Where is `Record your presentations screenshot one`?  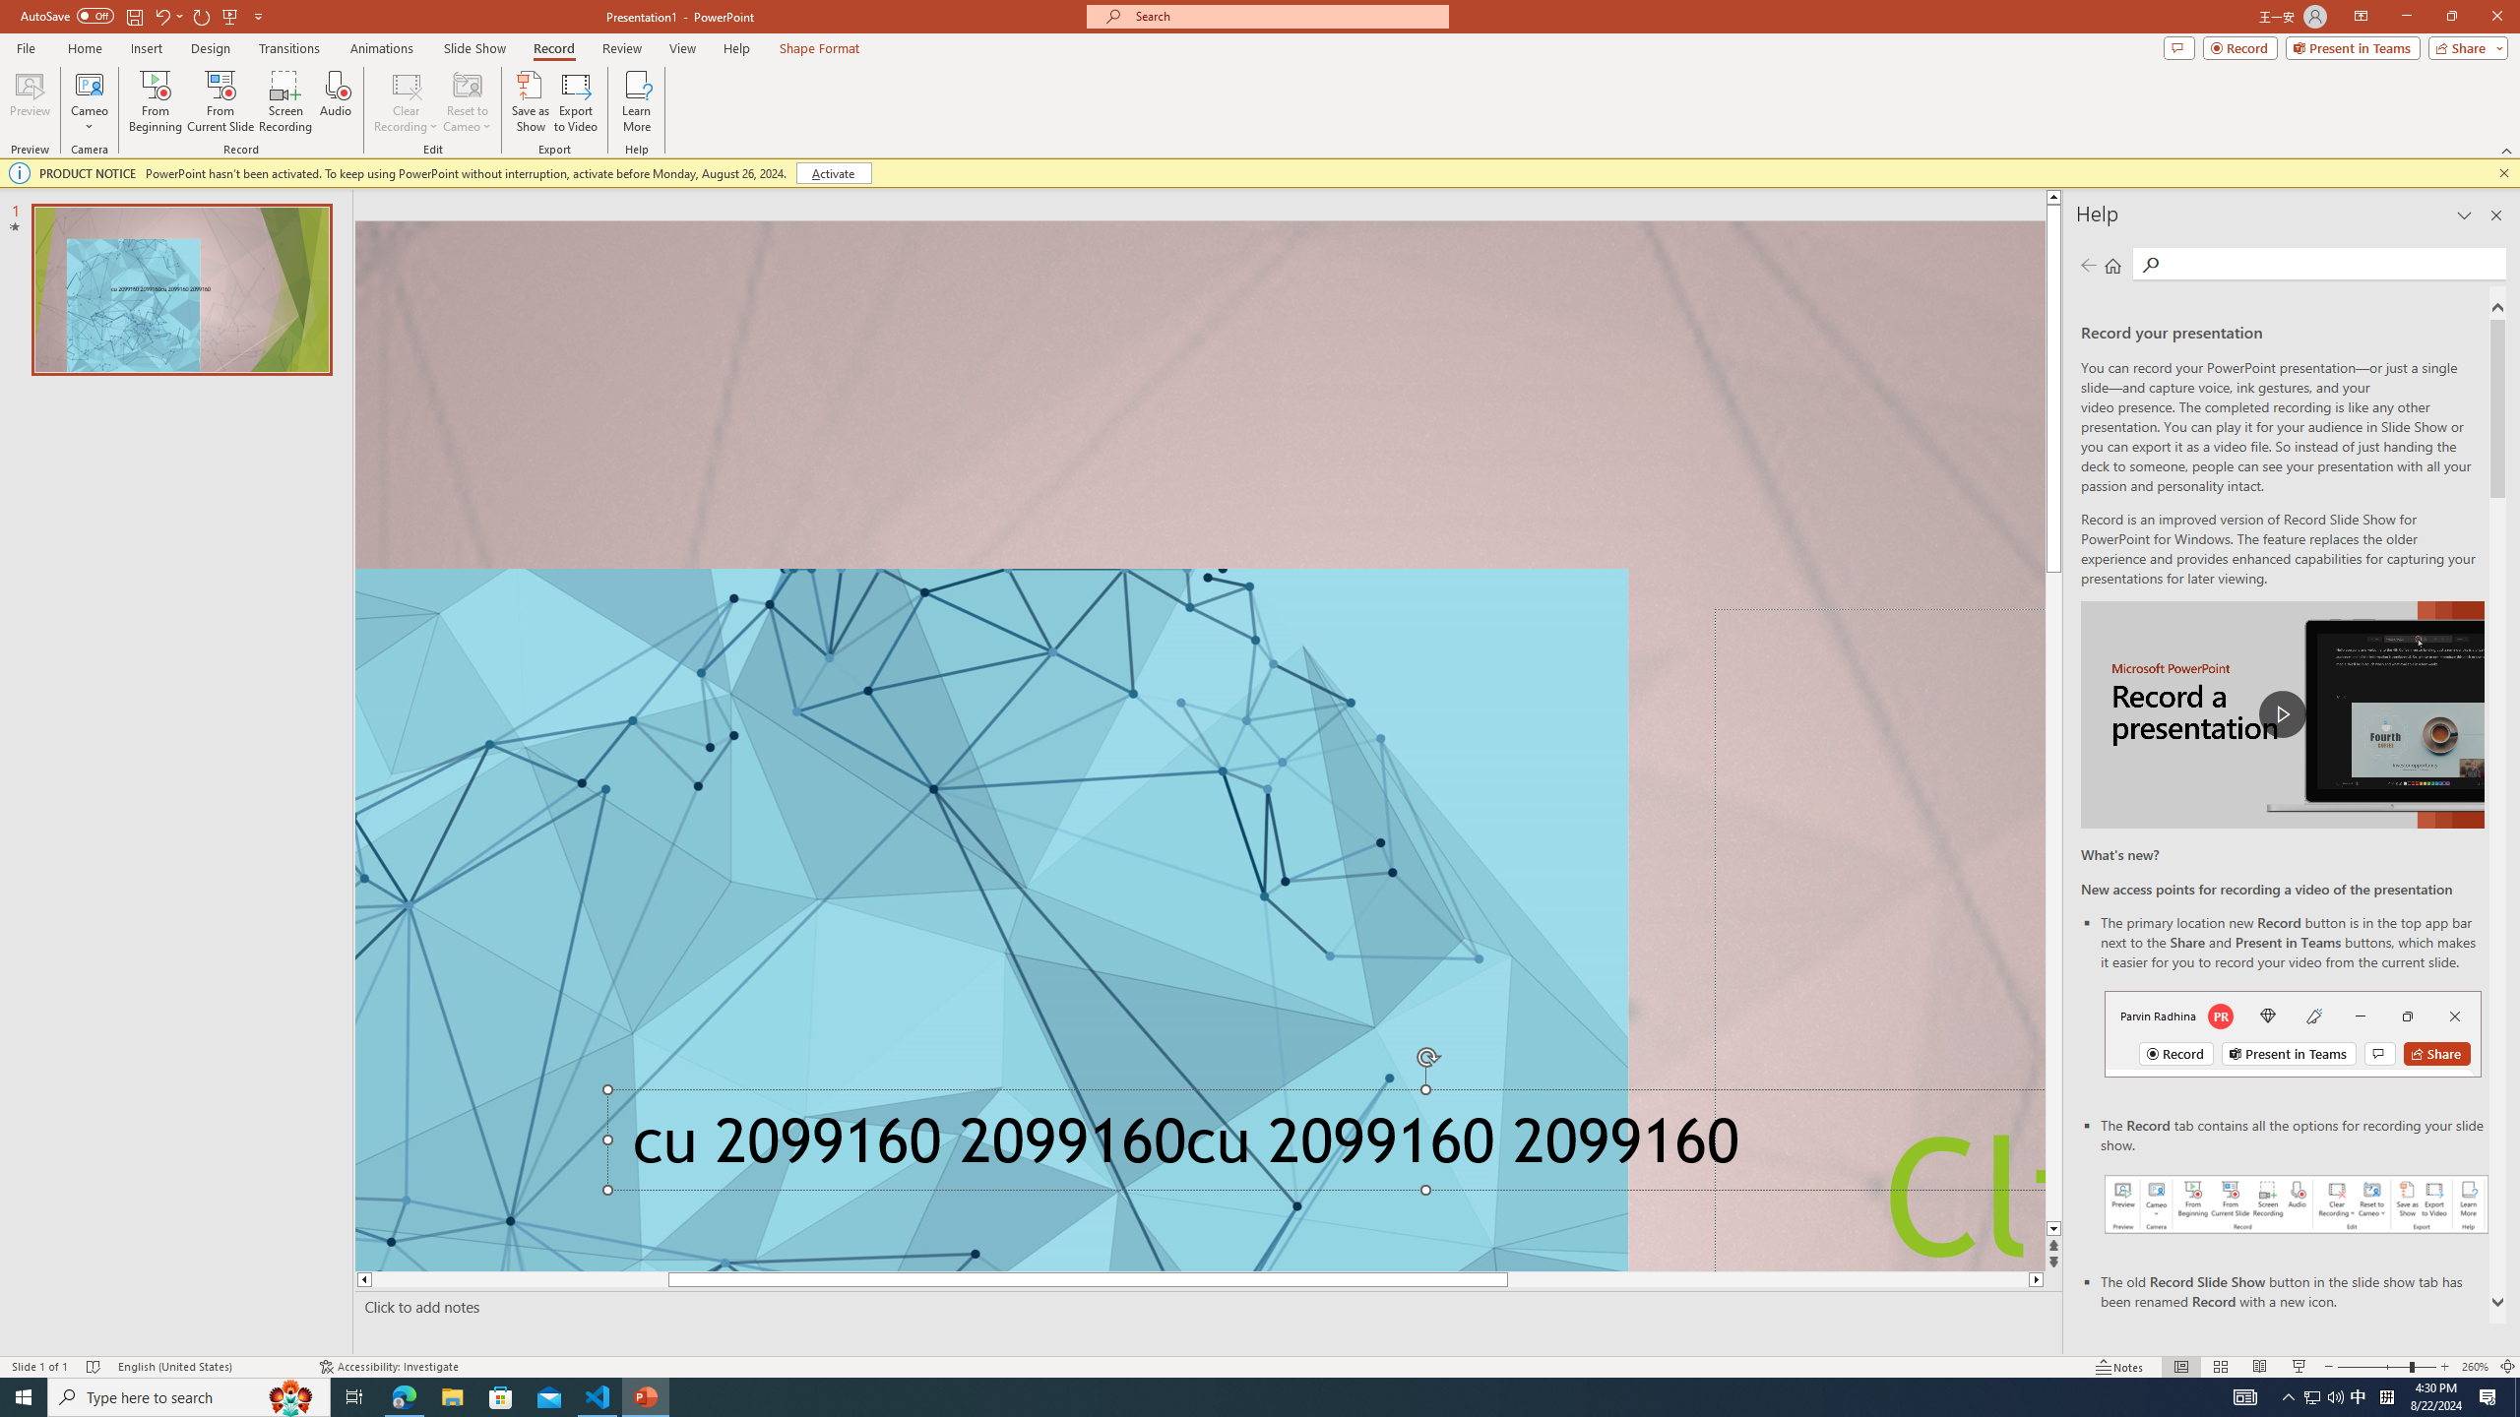 Record your presentations screenshot one is located at coordinates (2297, 1204).